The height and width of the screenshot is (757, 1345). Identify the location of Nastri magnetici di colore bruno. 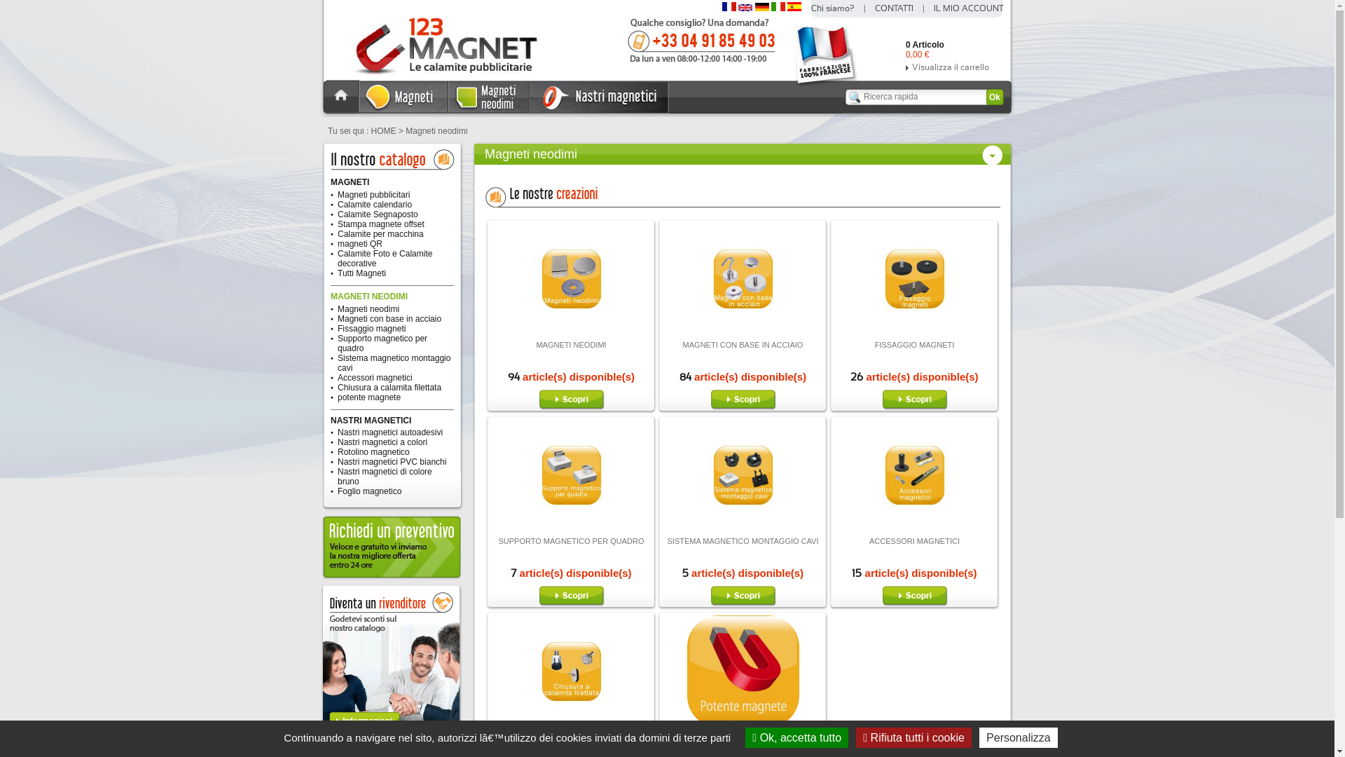
(385, 477).